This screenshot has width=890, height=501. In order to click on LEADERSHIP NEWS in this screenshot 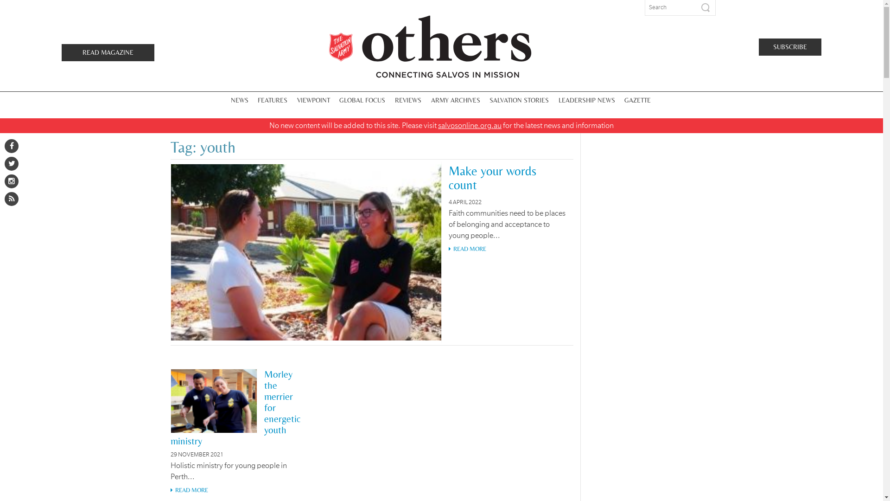, I will do `click(587, 100)`.